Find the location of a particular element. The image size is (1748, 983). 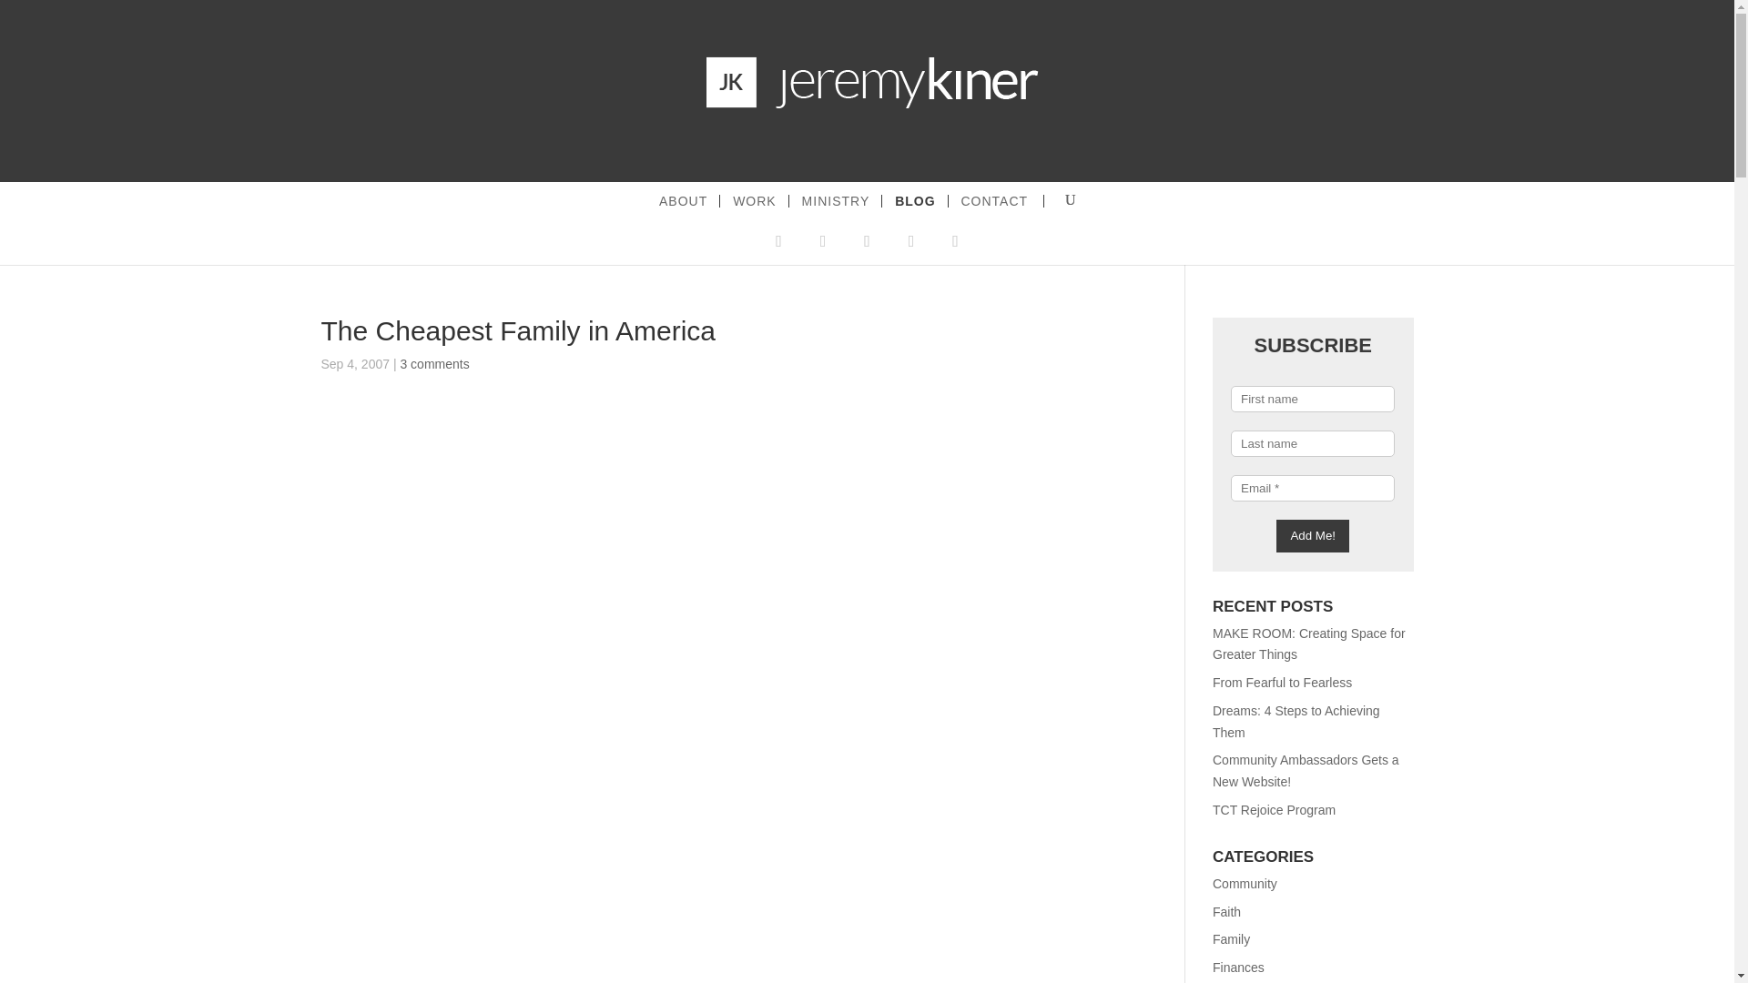

ABOUT is located at coordinates (685, 200).